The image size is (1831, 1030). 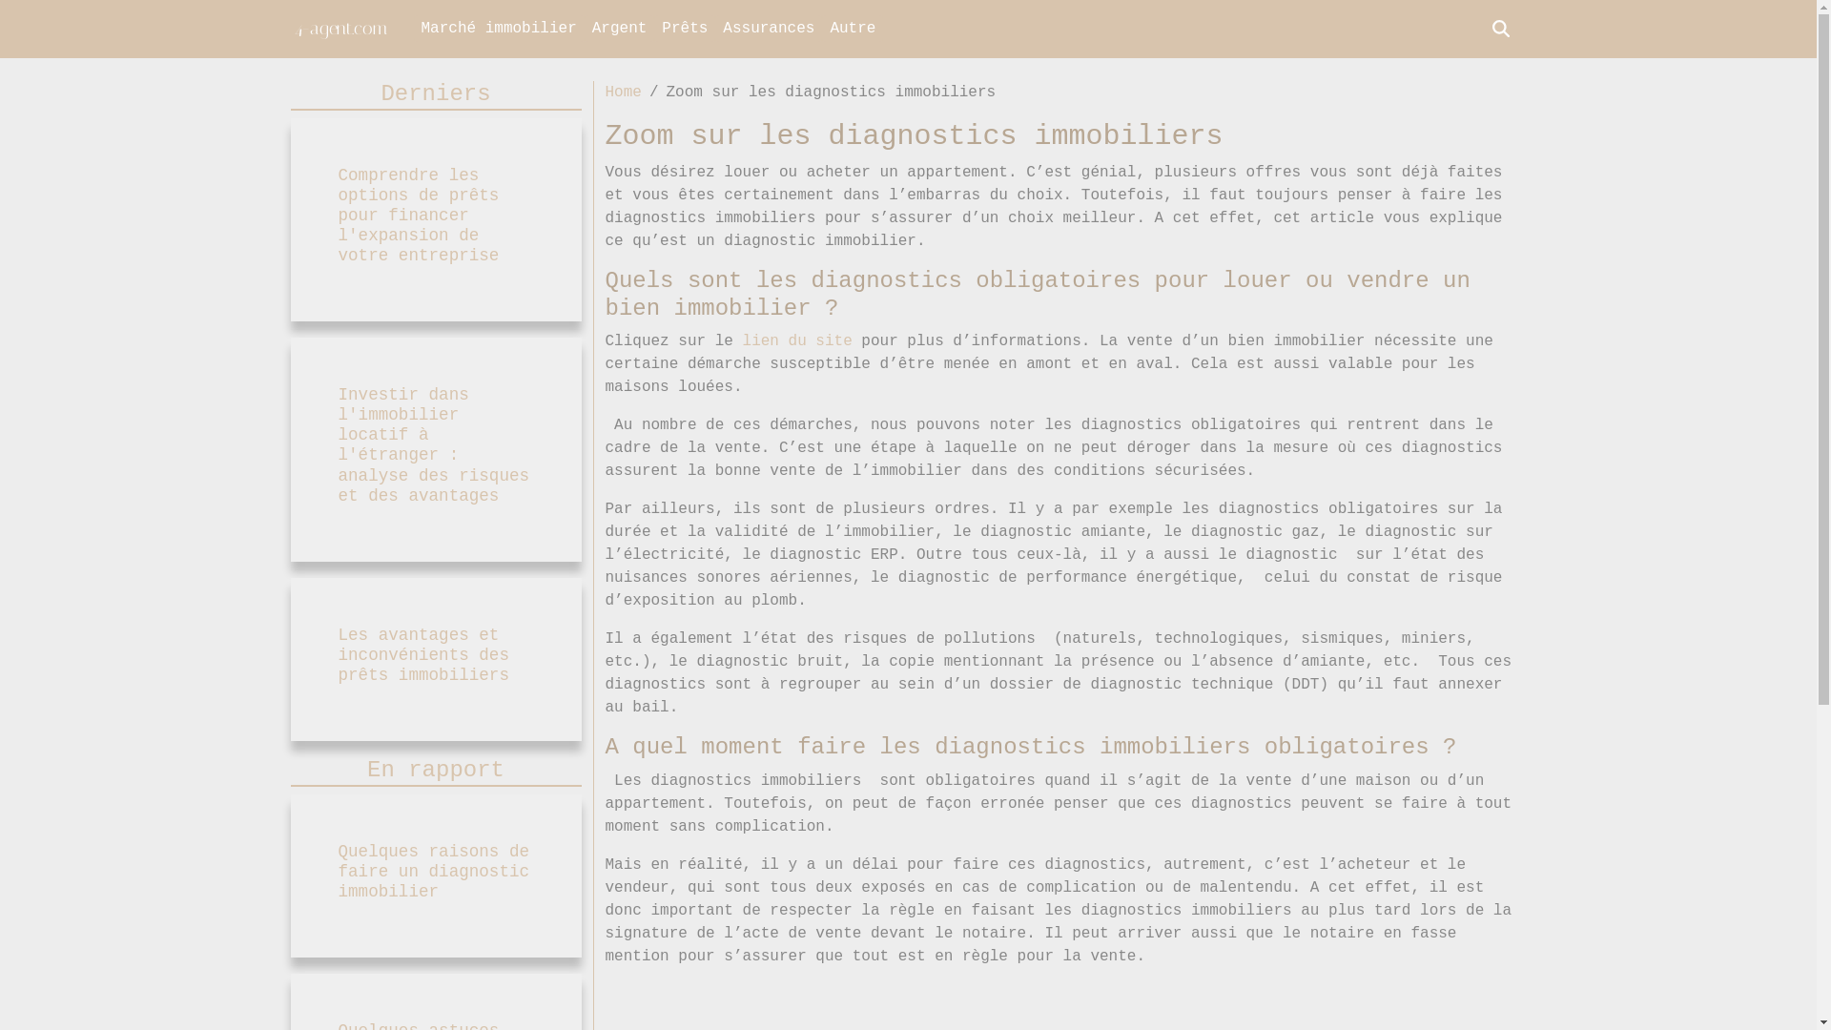 I want to click on Autre, so click(x=853, y=29).